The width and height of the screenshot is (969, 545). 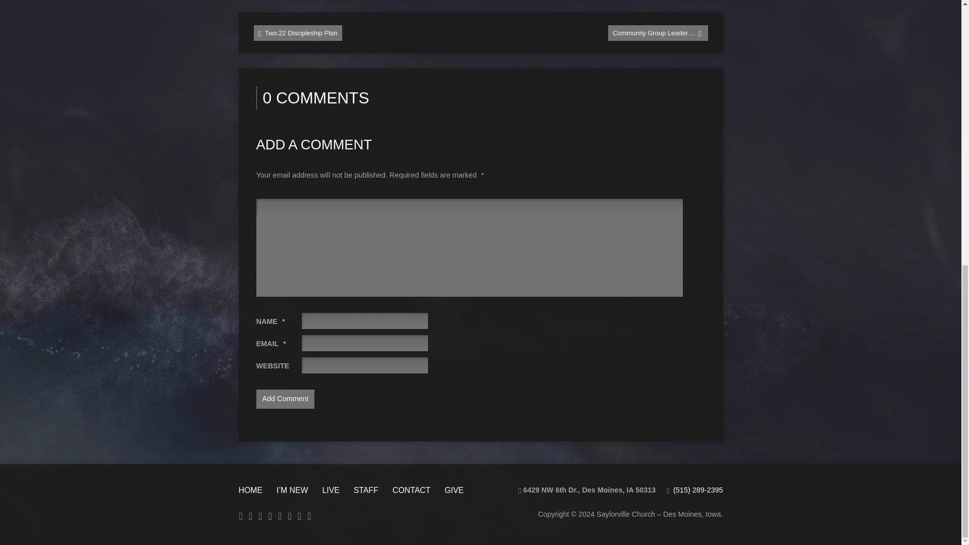 What do you see at coordinates (260, 516) in the screenshot?
I see `Facebook` at bounding box center [260, 516].